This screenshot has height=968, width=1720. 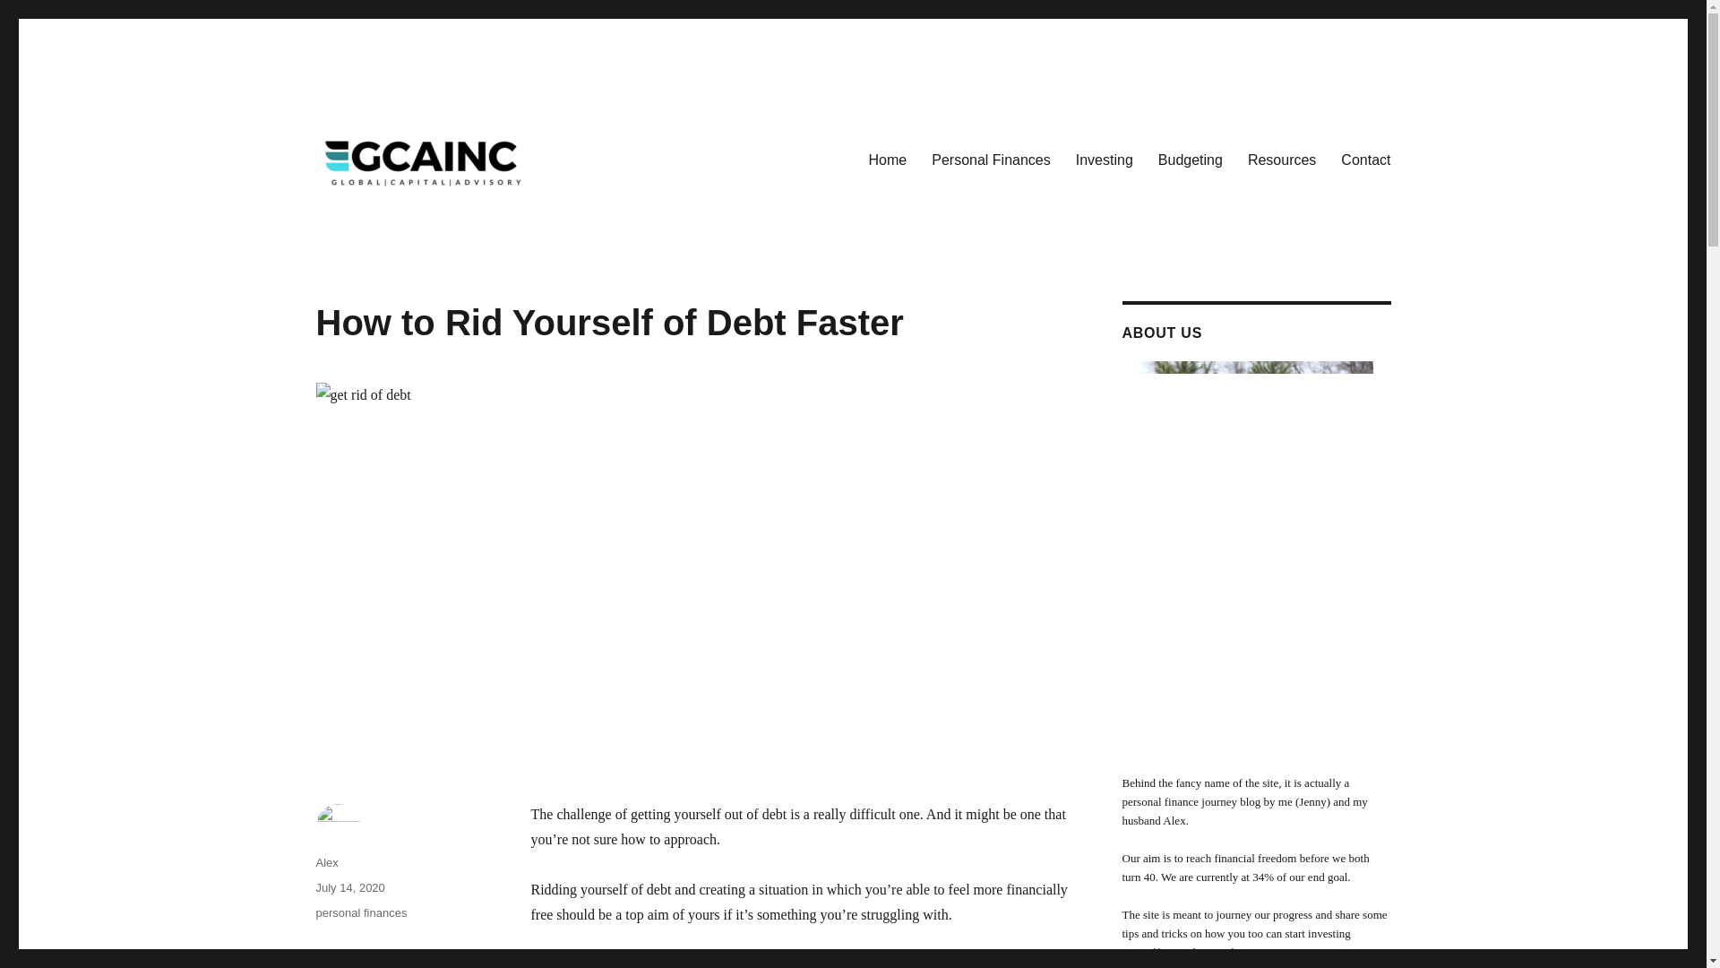 What do you see at coordinates (889, 160) in the screenshot?
I see `Home` at bounding box center [889, 160].